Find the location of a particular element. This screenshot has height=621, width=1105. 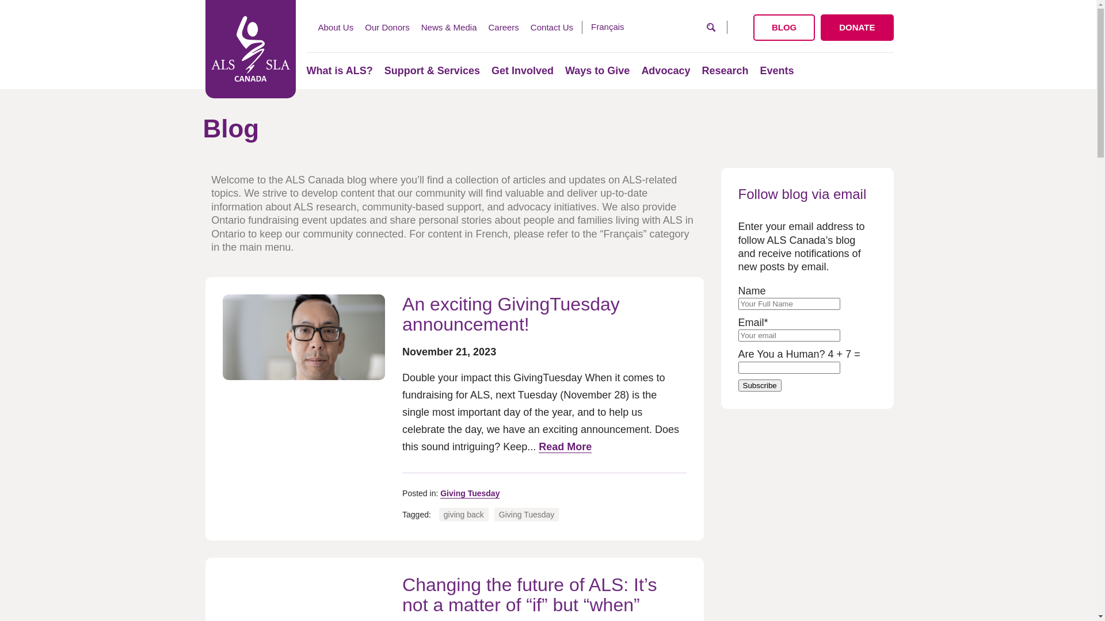

Subscribe is located at coordinates (760, 385).